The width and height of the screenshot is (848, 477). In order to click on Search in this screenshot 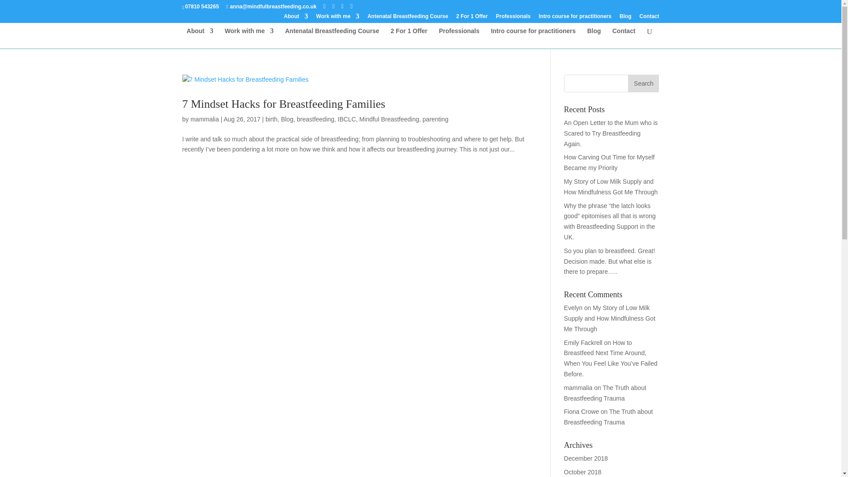, I will do `click(643, 83)`.